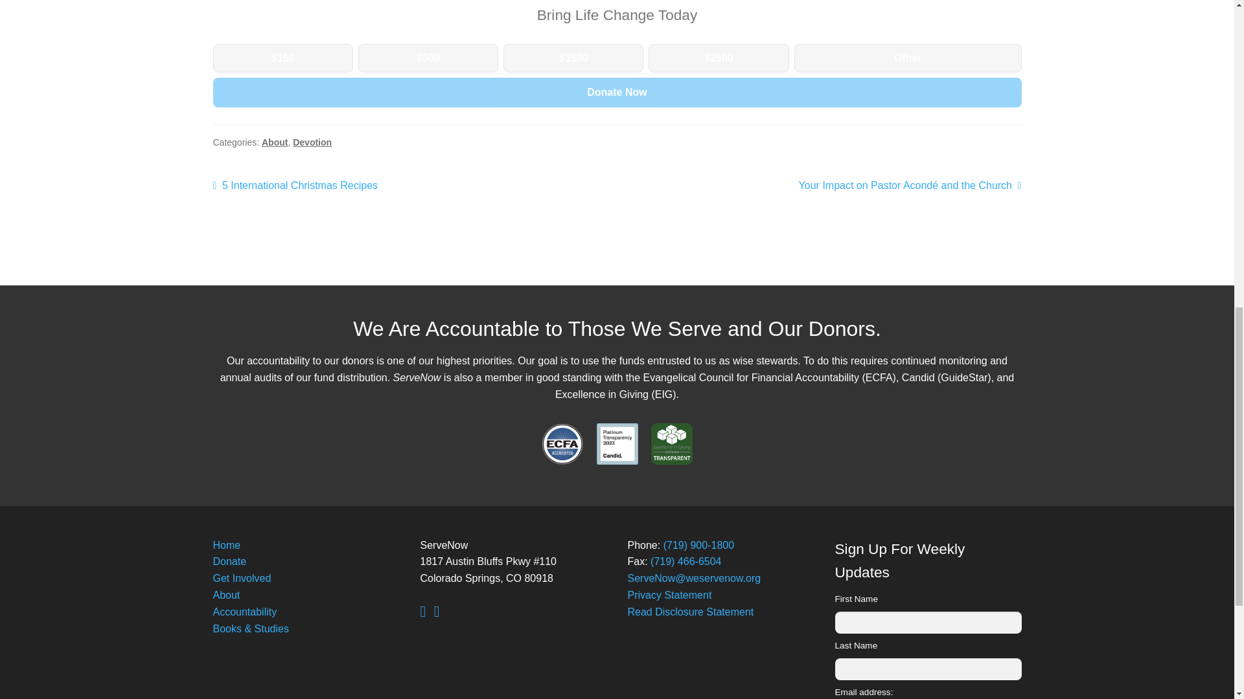 This screenshot has height=699, width=1244. Describe the element at coordinates (229, 560) in the screenshot. I see `Devotion` at that location.